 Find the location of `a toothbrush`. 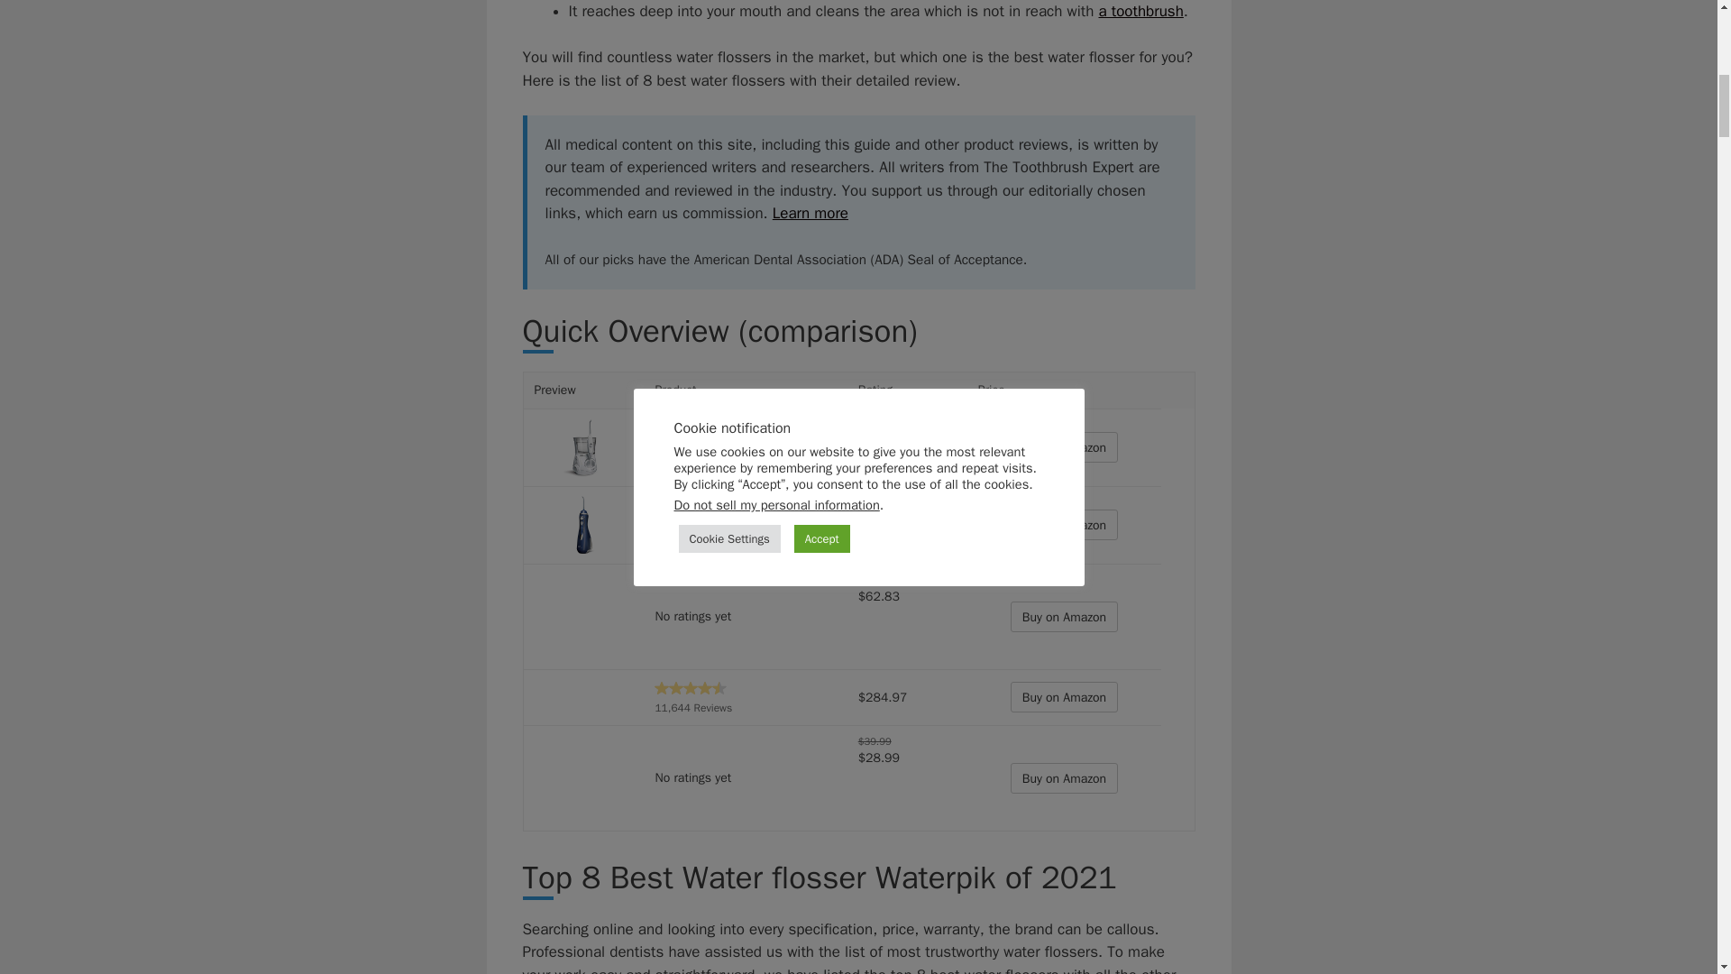

a toothbrush is located at coordinates (1140, 11).